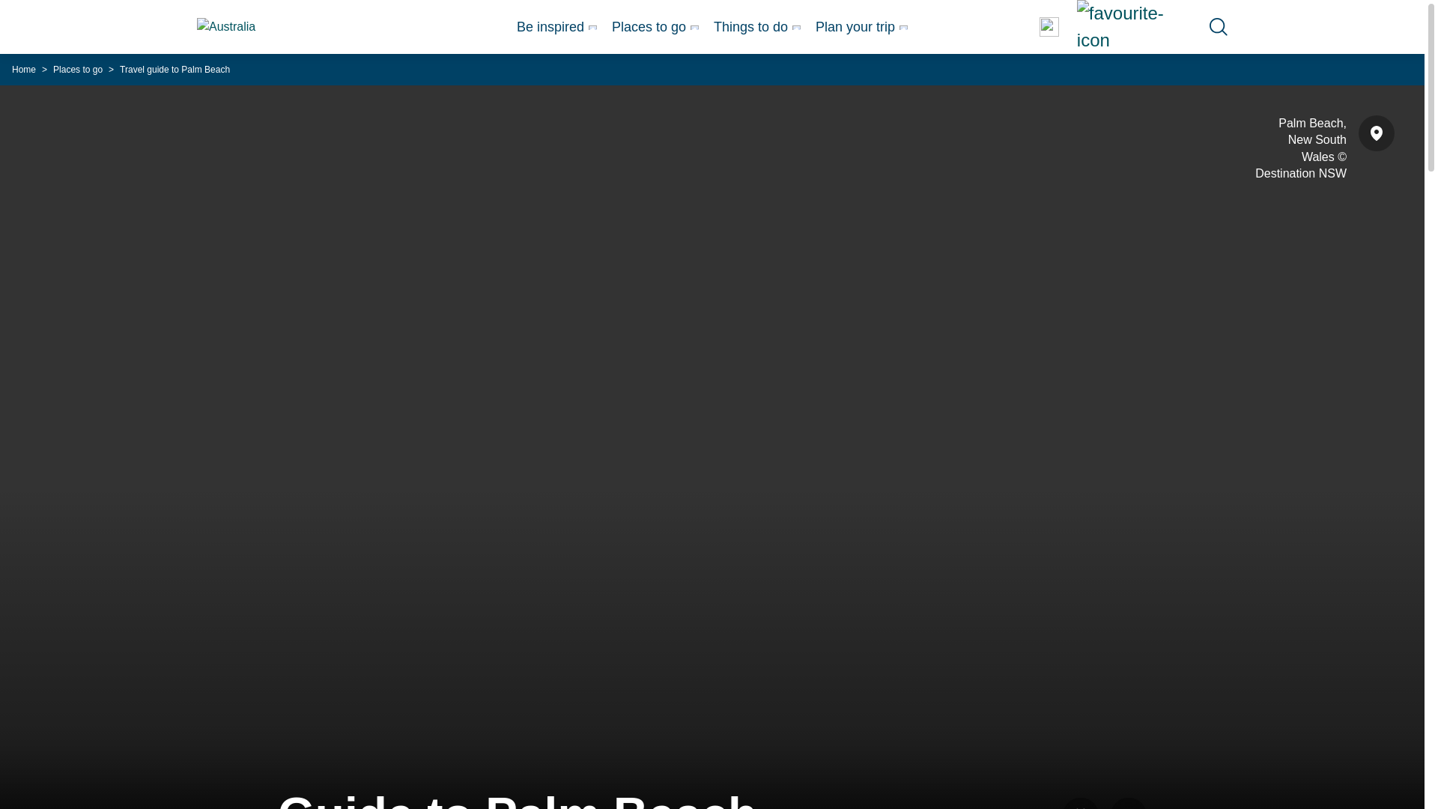 The width and height of the screenshot is (1438, 809). I want to click on Australia, so click(246, 26).